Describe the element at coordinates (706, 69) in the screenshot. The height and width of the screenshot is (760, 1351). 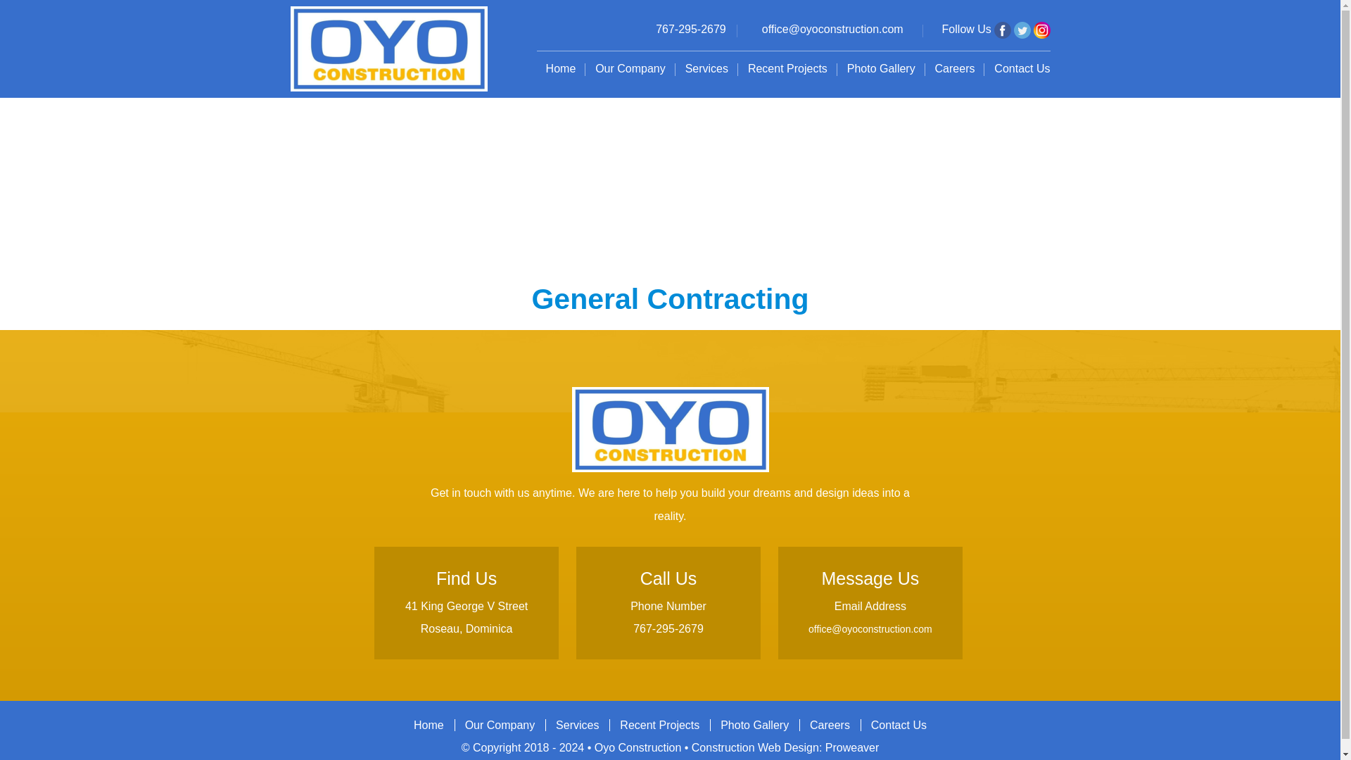
I see `Services` at that location.